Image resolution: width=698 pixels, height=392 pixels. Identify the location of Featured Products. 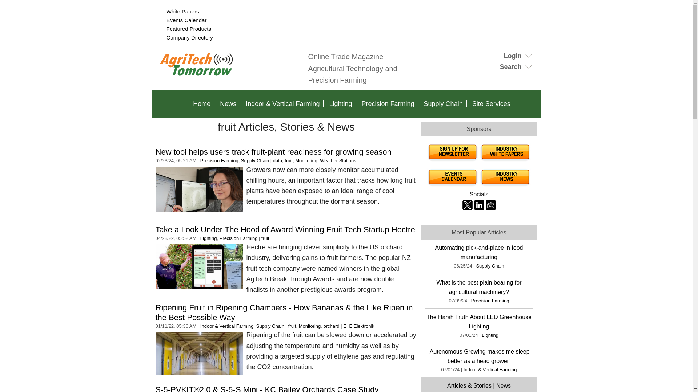
(189, 29).